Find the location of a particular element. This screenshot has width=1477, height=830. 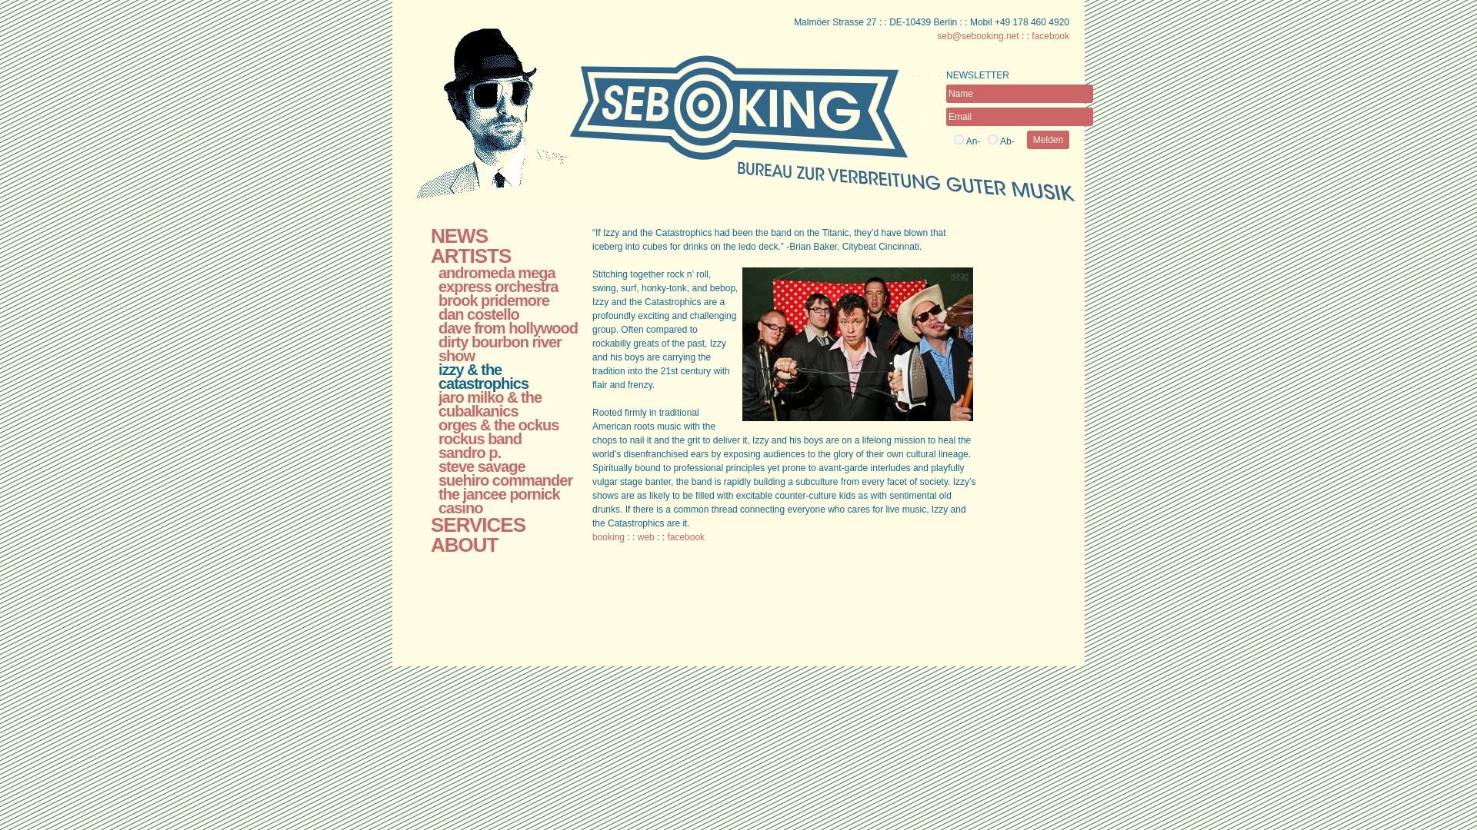

1 is located at coordinates (959, 138).